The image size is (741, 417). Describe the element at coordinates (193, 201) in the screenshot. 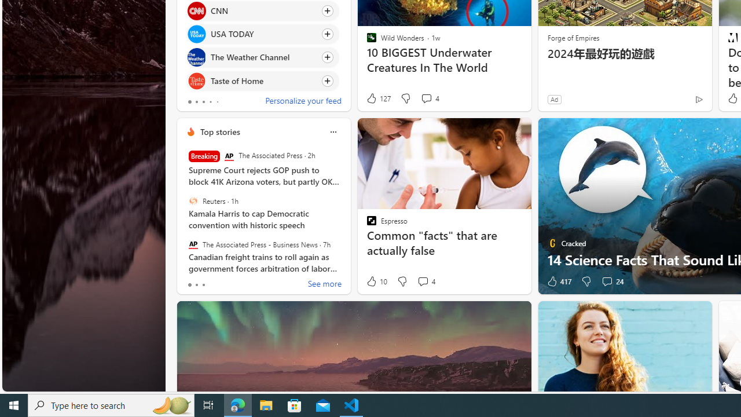

I see `Reuters` at that location.